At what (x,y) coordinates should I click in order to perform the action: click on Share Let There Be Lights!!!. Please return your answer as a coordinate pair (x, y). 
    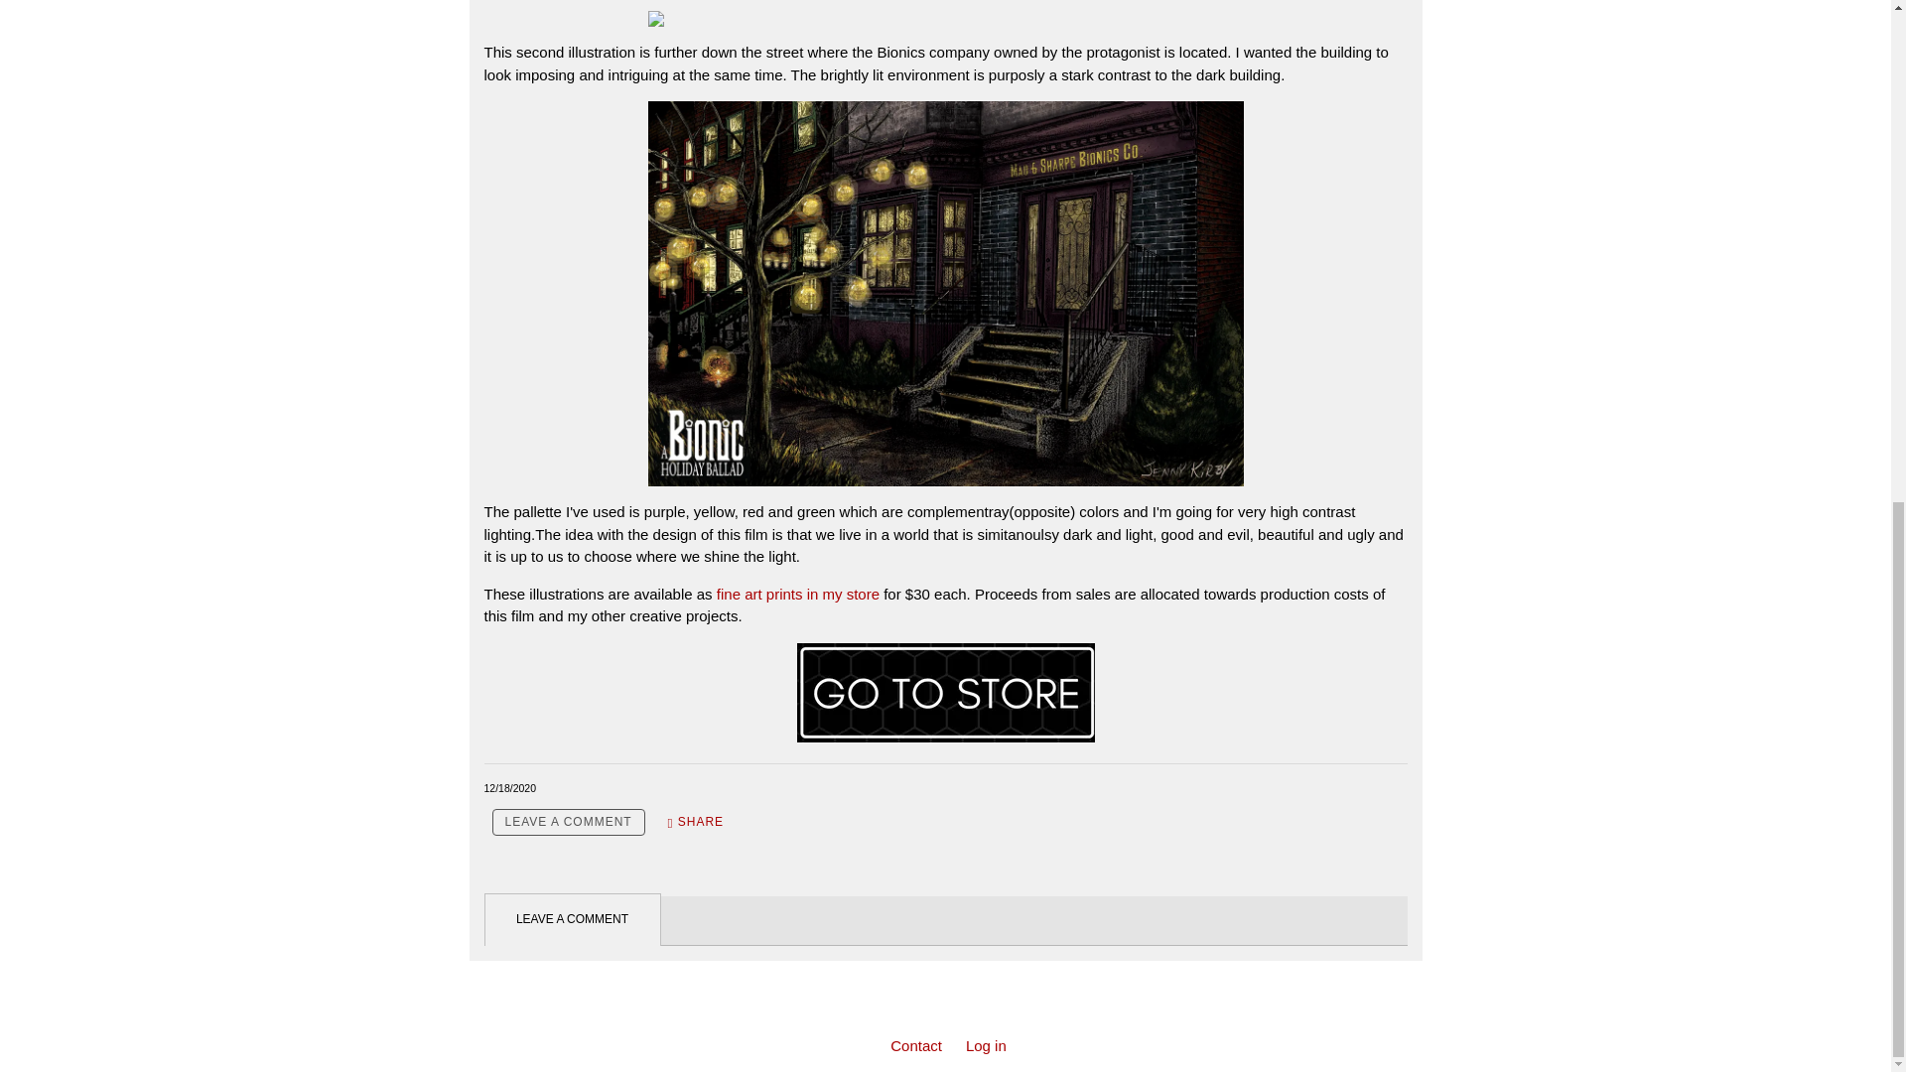
    Looking at the image, I should click on (695, 822).